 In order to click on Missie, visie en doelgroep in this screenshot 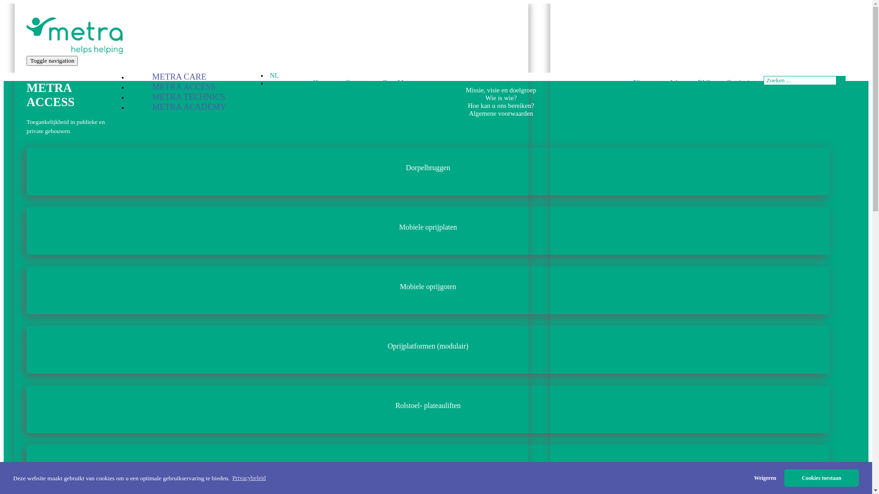, I will do `click(501, 90)`.